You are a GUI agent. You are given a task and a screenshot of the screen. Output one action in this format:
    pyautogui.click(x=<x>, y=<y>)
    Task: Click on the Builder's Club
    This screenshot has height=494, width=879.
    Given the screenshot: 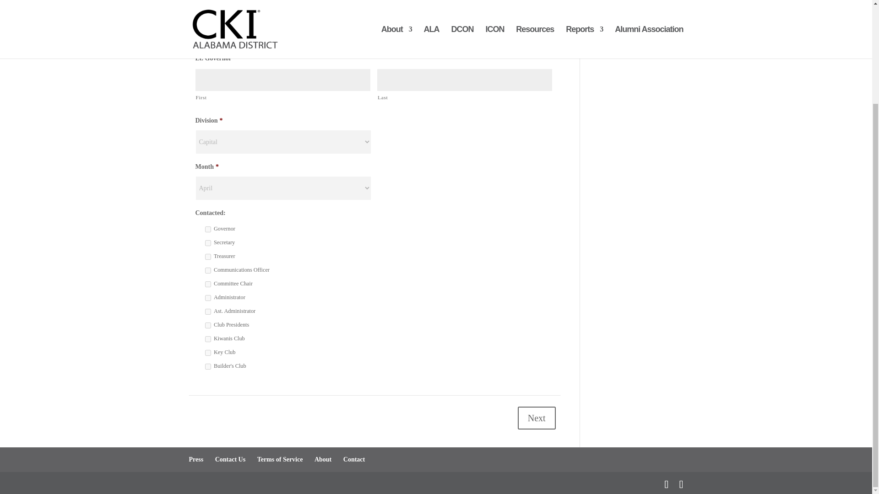 What is the action you would take?
    pyautogui.click(x=208, y=366)
    